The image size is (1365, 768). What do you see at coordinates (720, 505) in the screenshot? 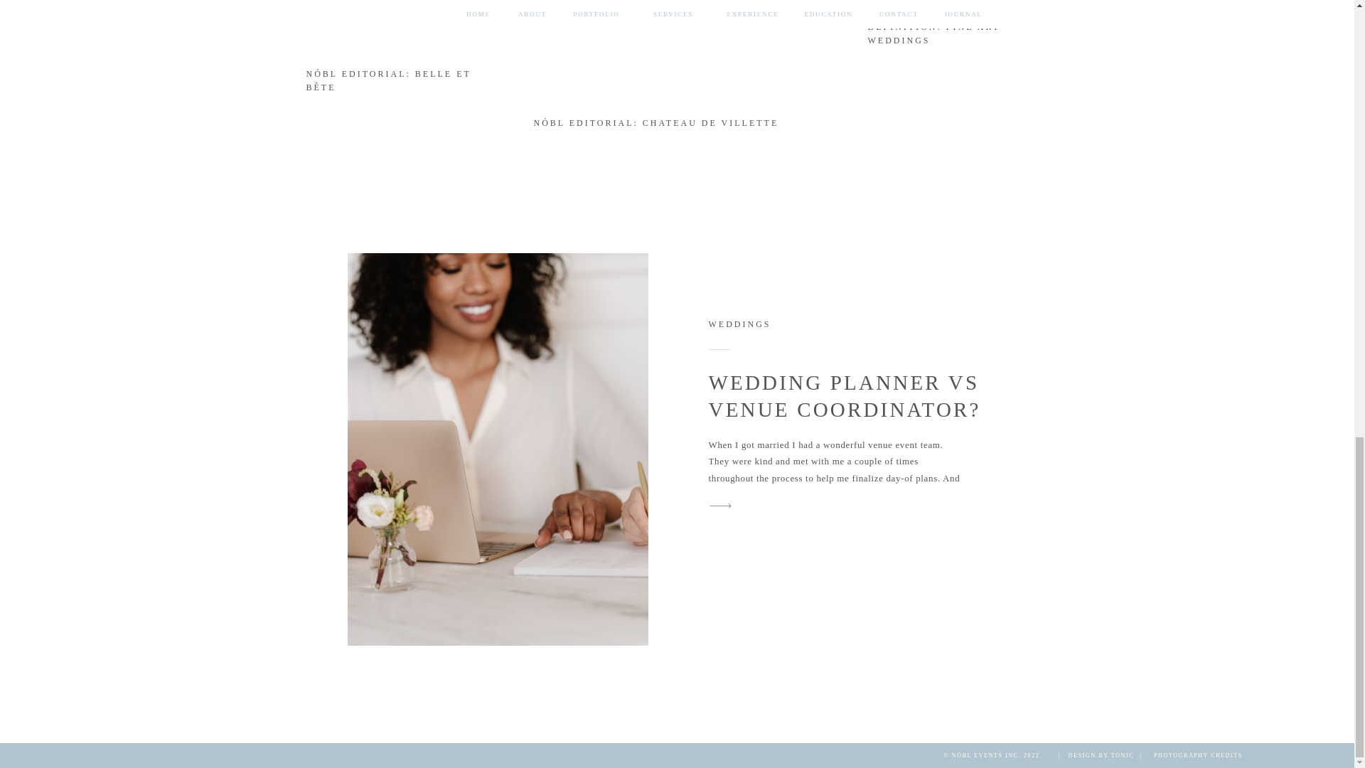
I see `Wedding Planner vs Venue Coordinator?` at bounding box center [720, 505].